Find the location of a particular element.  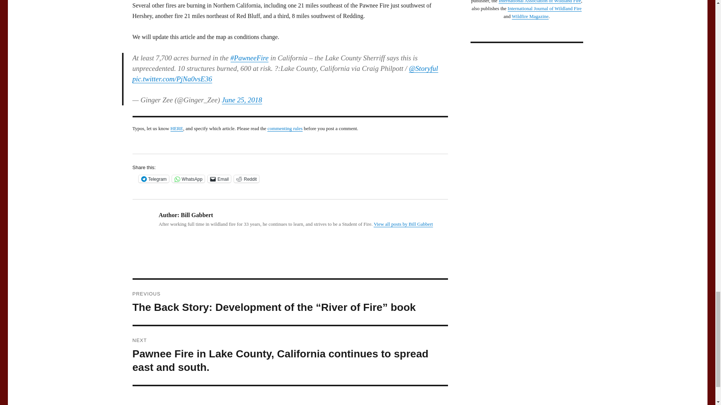

Click to share on WhatsApp is located at coordinates (189, 178).